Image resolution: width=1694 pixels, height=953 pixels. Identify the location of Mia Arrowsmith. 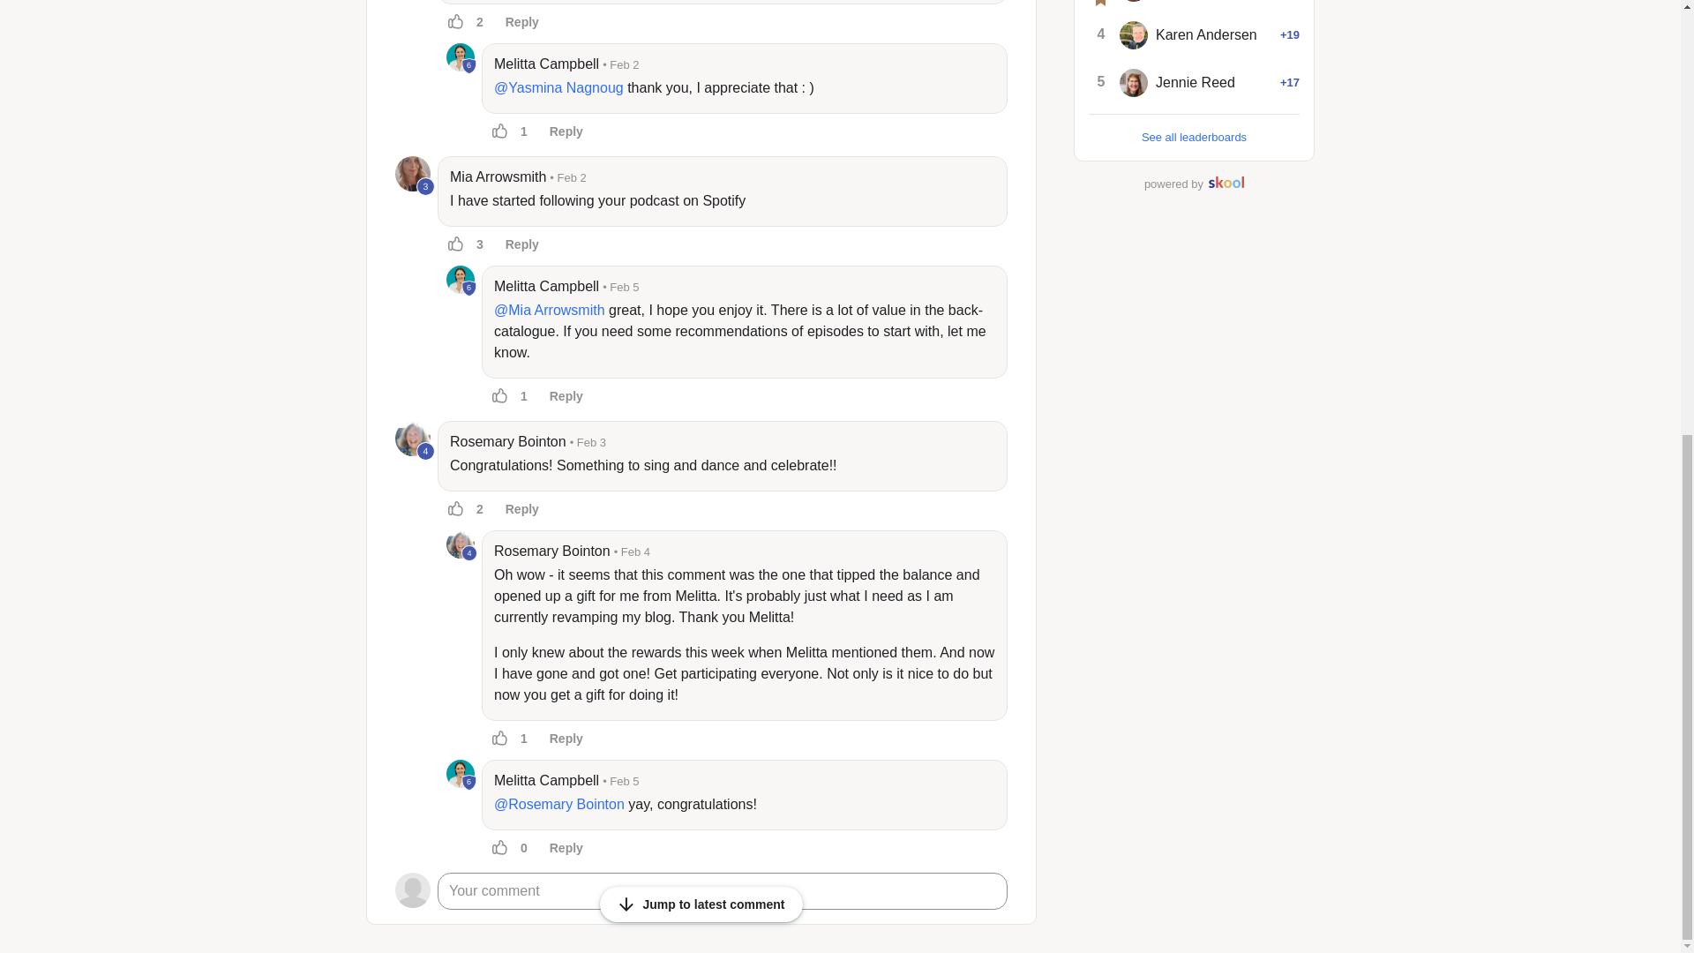
(498, 176).